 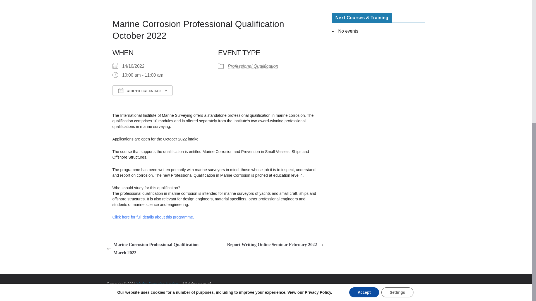 I want to click on ADD TO CALENDAR, so click(x=142, y=90).